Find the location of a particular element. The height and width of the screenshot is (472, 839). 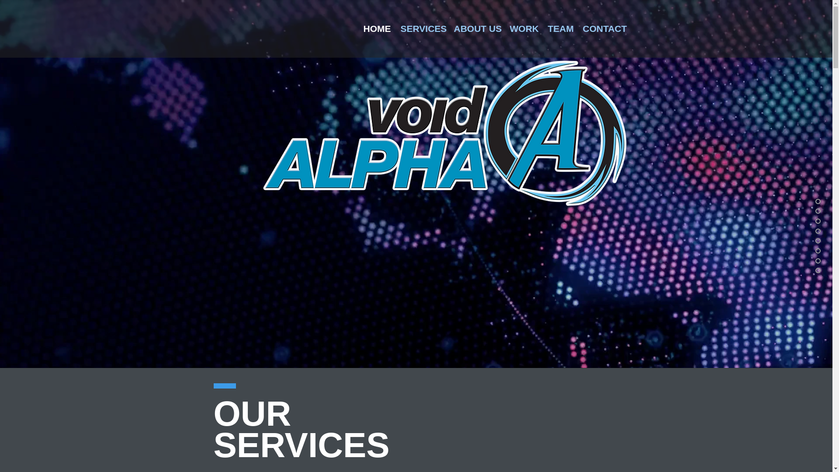

ABOUT US is located at coordinates (477, 29).